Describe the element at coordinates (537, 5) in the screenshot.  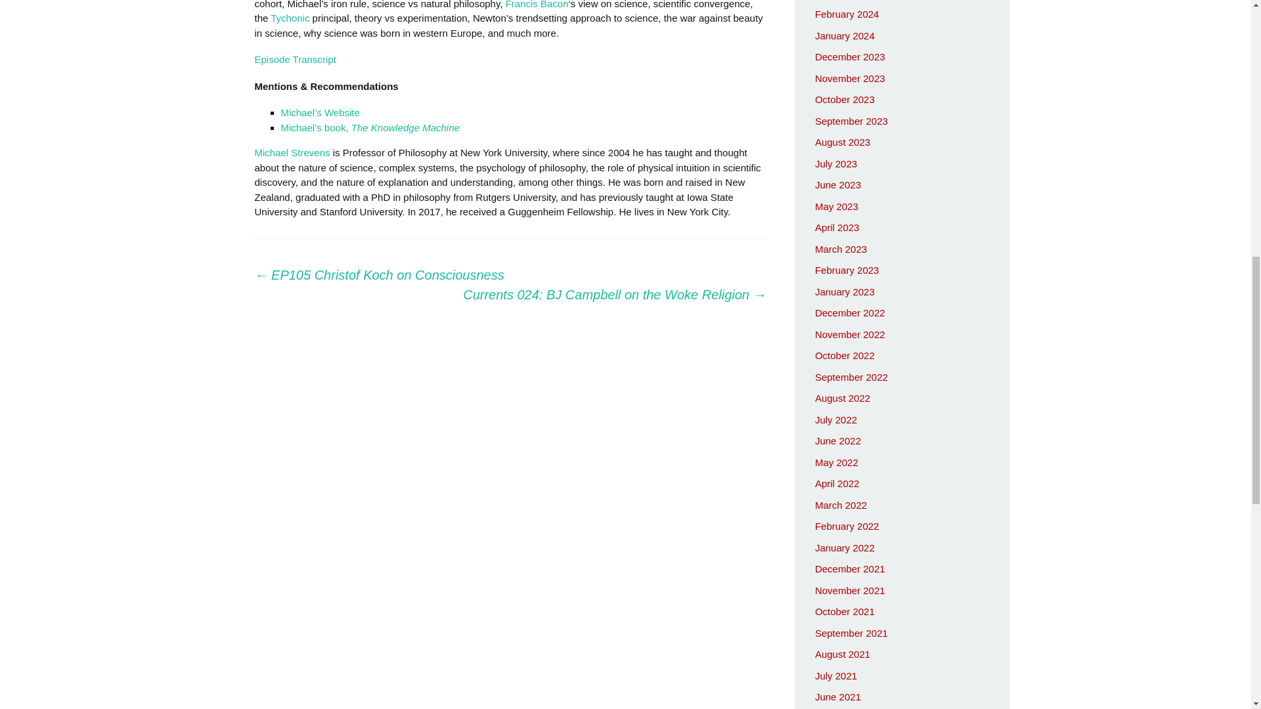
I see `Francis Bacon` at that location.